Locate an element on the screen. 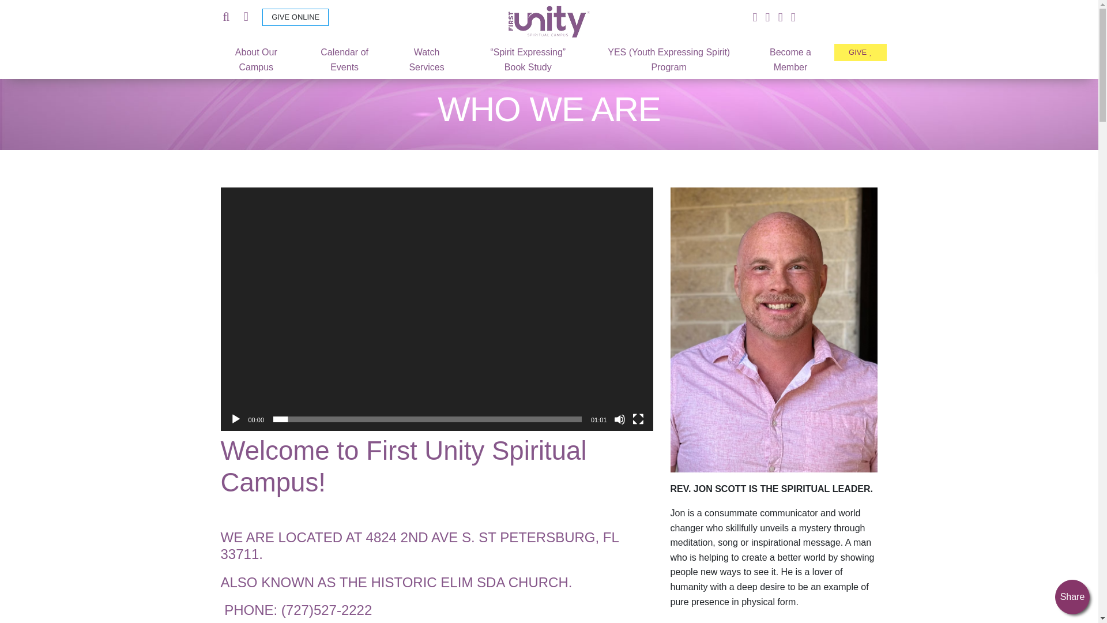 The width and height of the screenshot is (1107, 623). GIVE ONLINE is located at coordinates (295, 17).